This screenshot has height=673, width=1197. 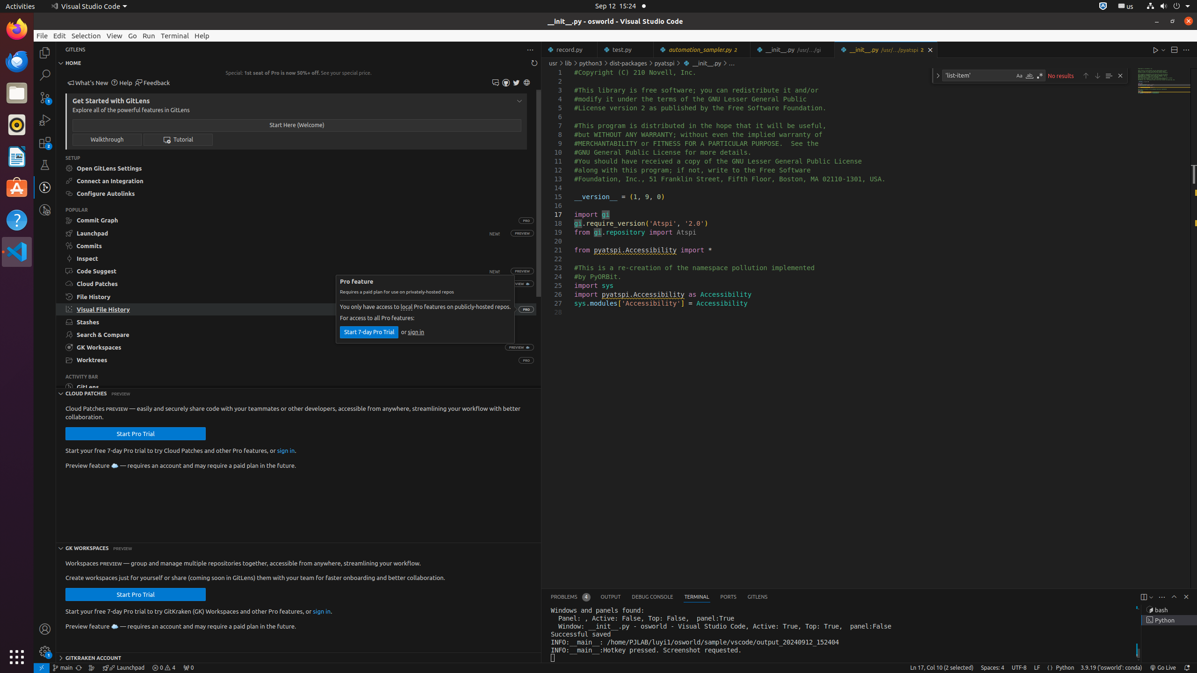 I want to click on Output (Ctrl+K Ctrl+H), so click(x=611, y=597).